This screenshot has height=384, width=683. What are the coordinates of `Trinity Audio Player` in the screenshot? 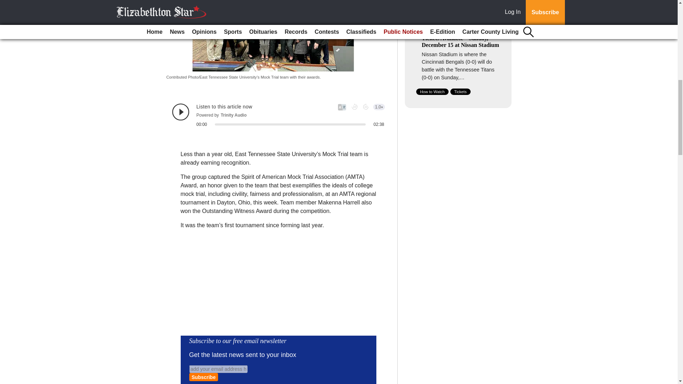 It's located at (278, 115).